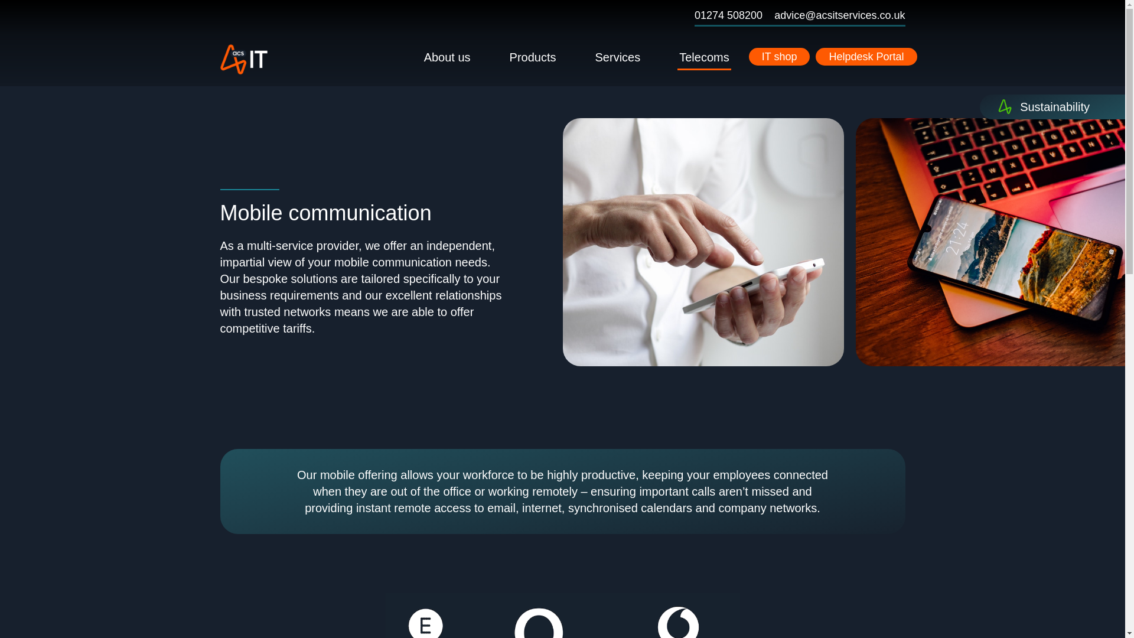 The width and height of the screenshot is (1134, 638). Describe the element at coordinates (866, 57) in the screenshot. I see `Helpdesk Portal` at that location.